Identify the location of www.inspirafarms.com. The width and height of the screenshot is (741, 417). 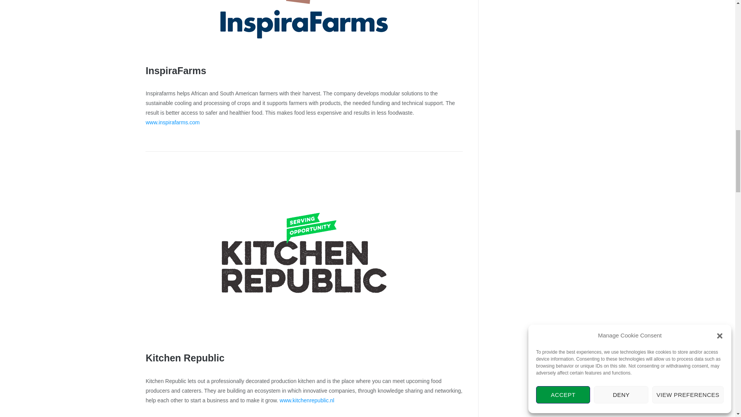
(172, 122).